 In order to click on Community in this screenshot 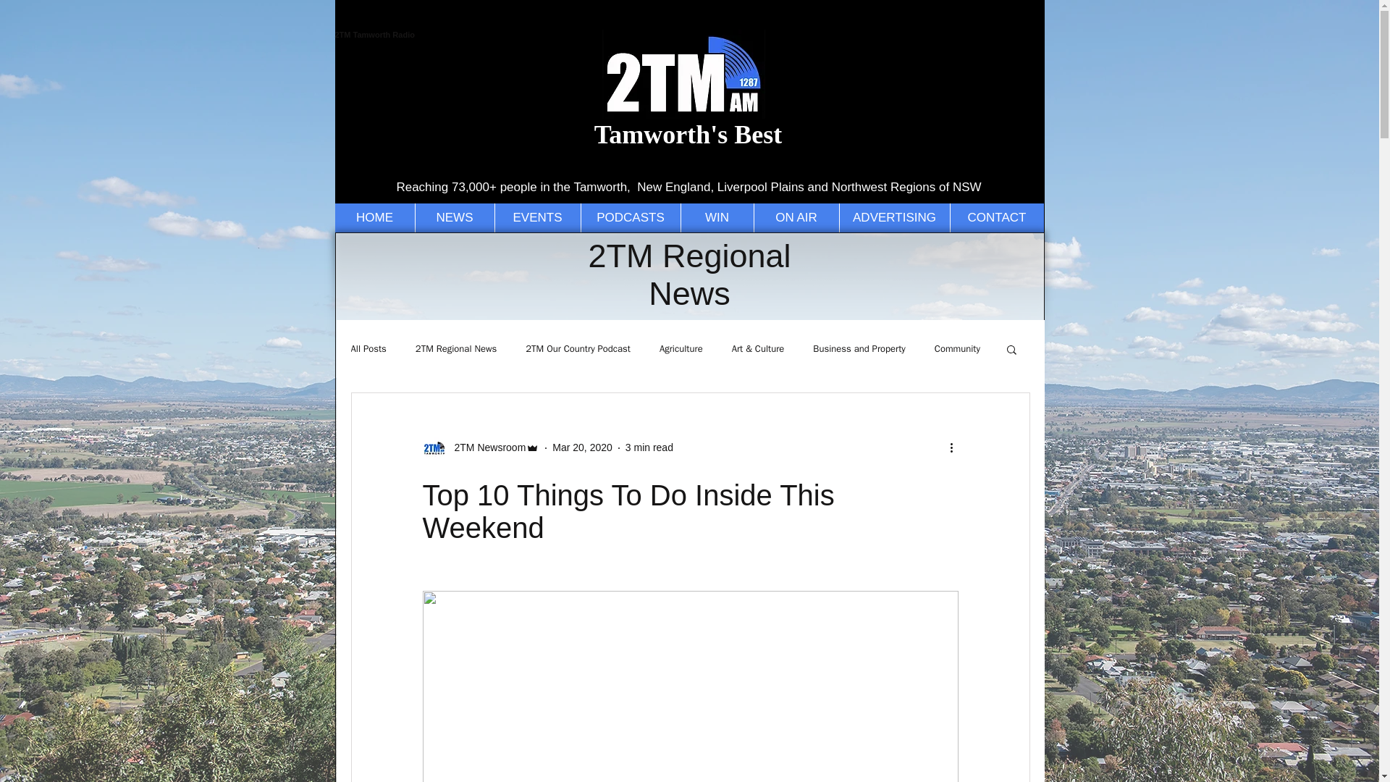, I will do `click(957, 349)`.